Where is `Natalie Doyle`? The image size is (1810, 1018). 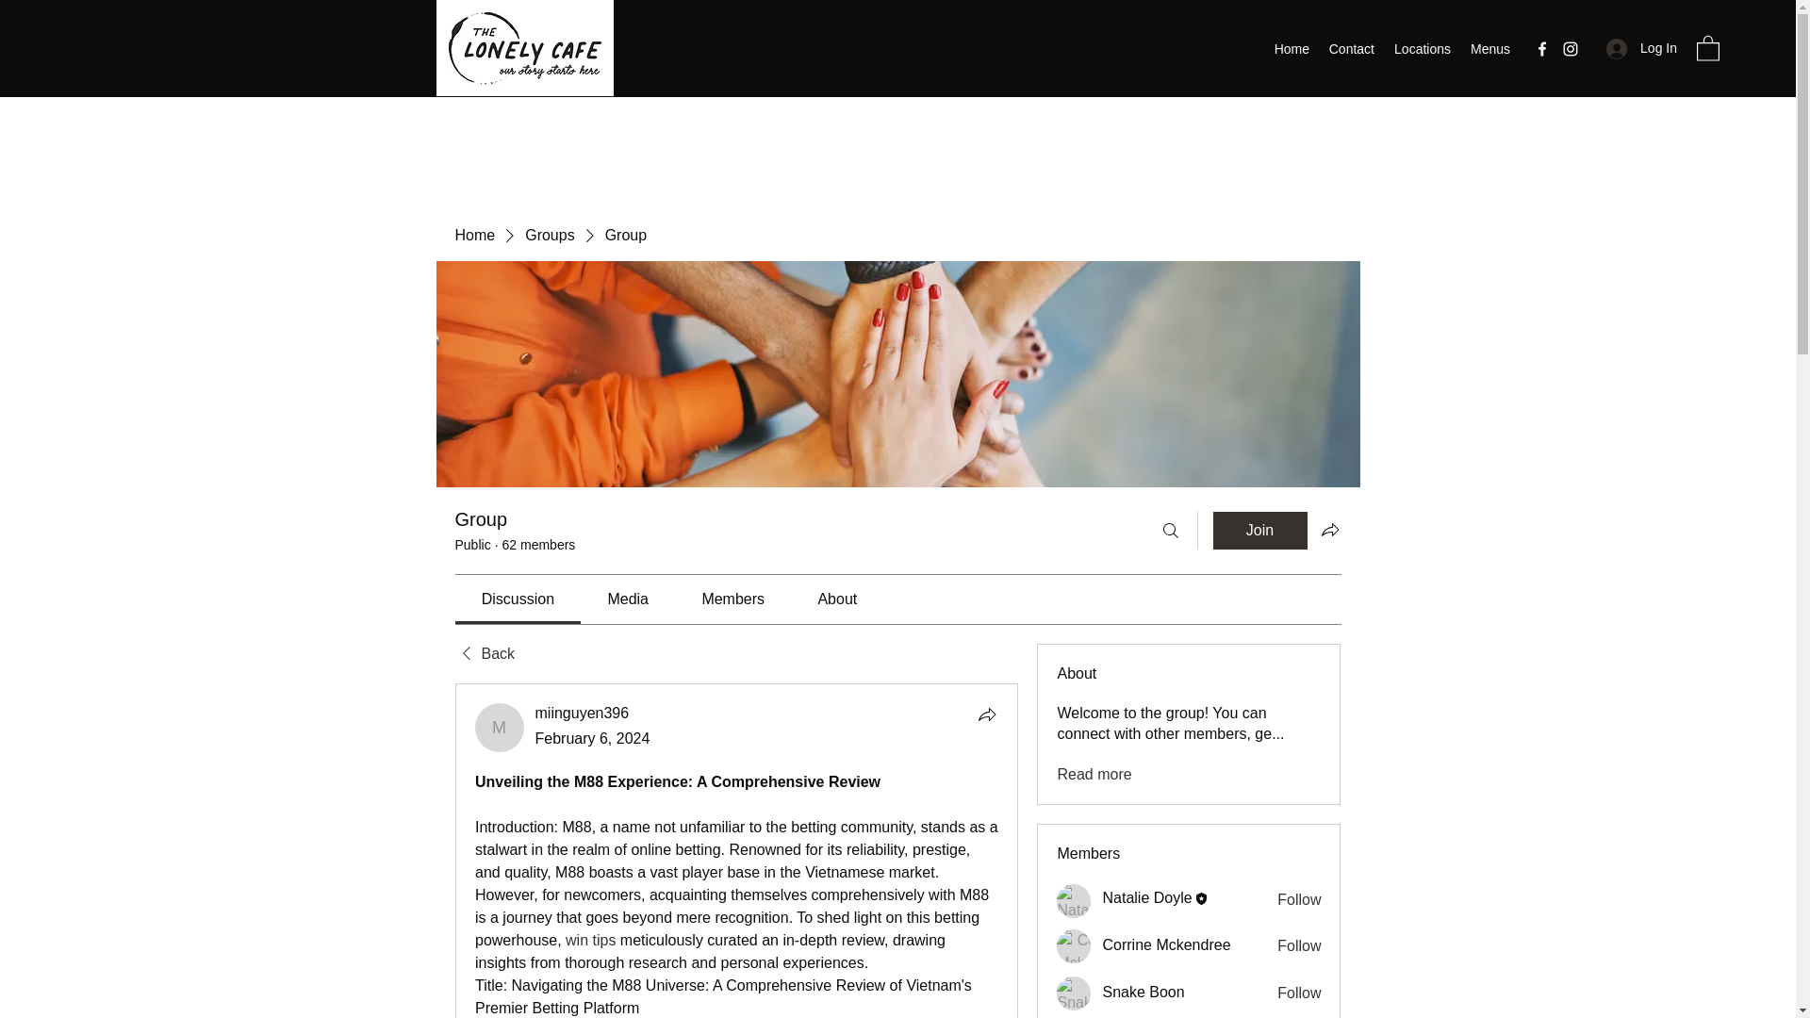
Natalie Doyle is located at coordinates (1074, 901).